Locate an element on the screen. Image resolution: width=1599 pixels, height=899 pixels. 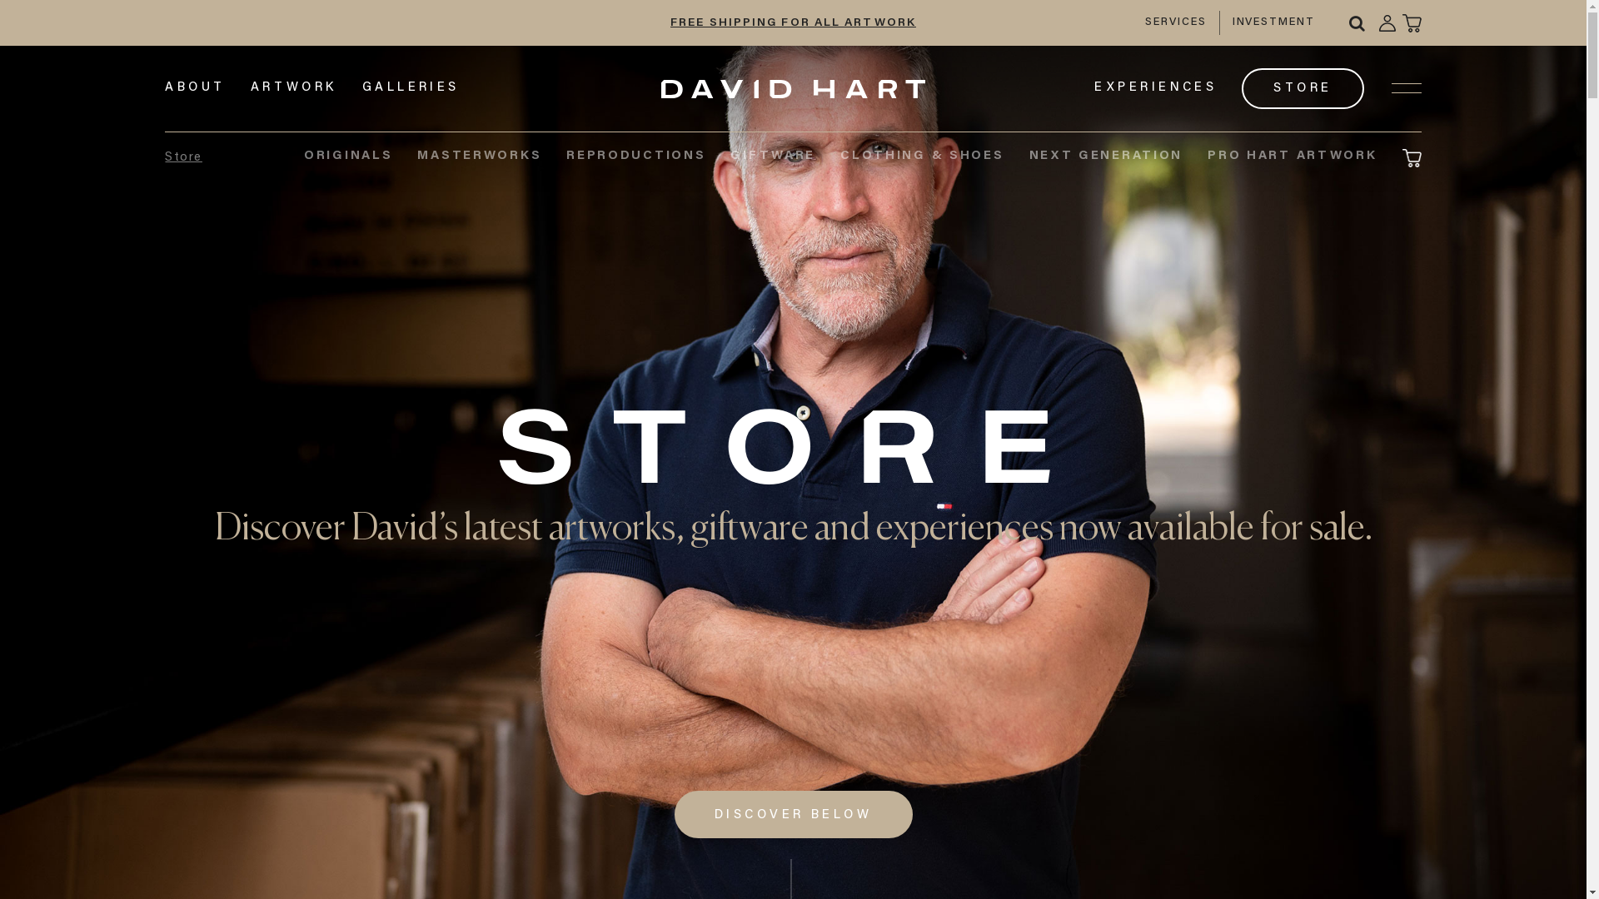
ABOUT is located at coordinates (195, 88).